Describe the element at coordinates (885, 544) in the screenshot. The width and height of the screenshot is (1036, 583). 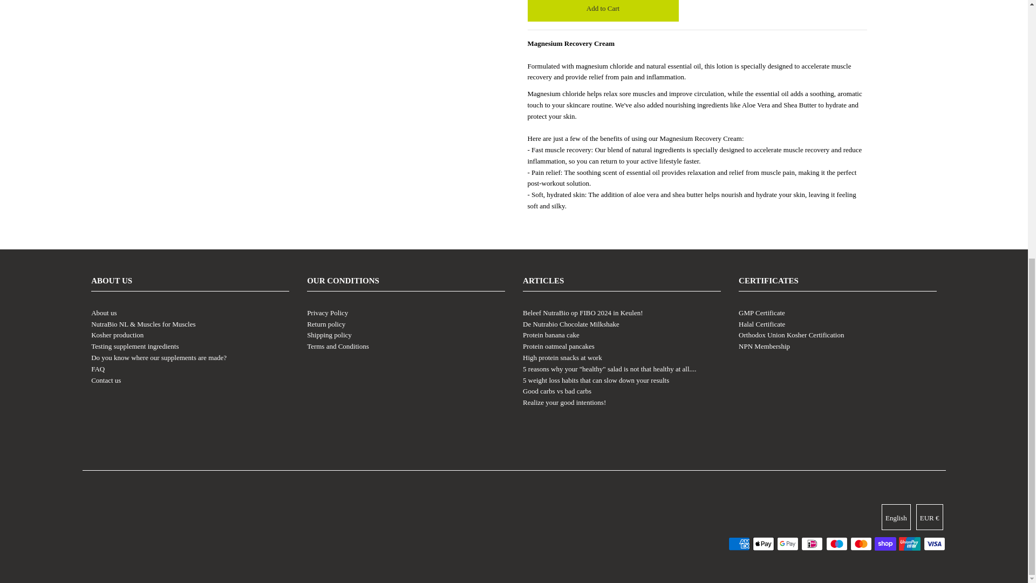
I see `Shop Pay` at that location.